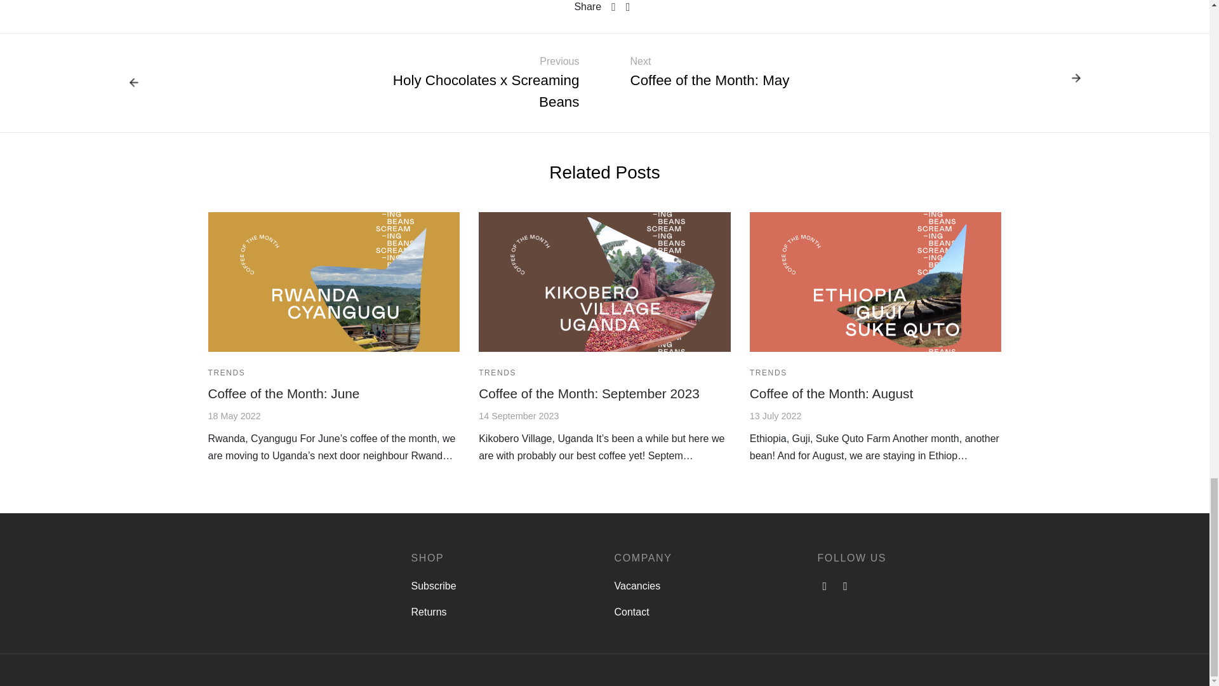  What do you see at coordinates (831, 393) in the screenshot?
I see `Subscribe` at bounding box center [831, 393].